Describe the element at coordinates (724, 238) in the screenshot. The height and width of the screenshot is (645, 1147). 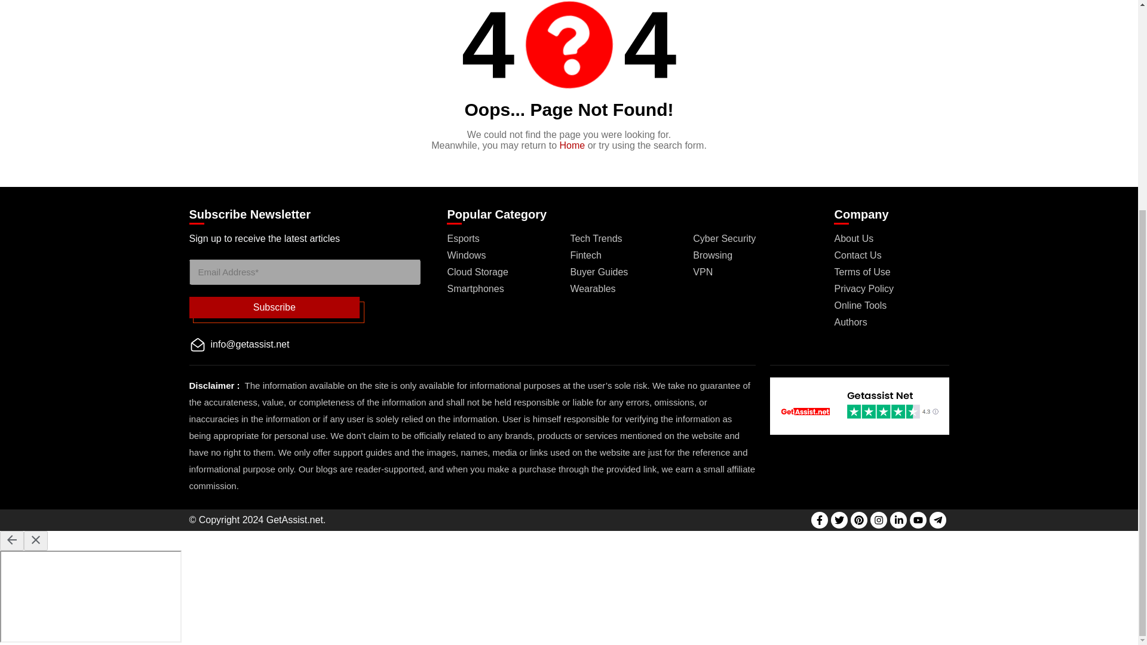
I see `Cyber Security` at that location.